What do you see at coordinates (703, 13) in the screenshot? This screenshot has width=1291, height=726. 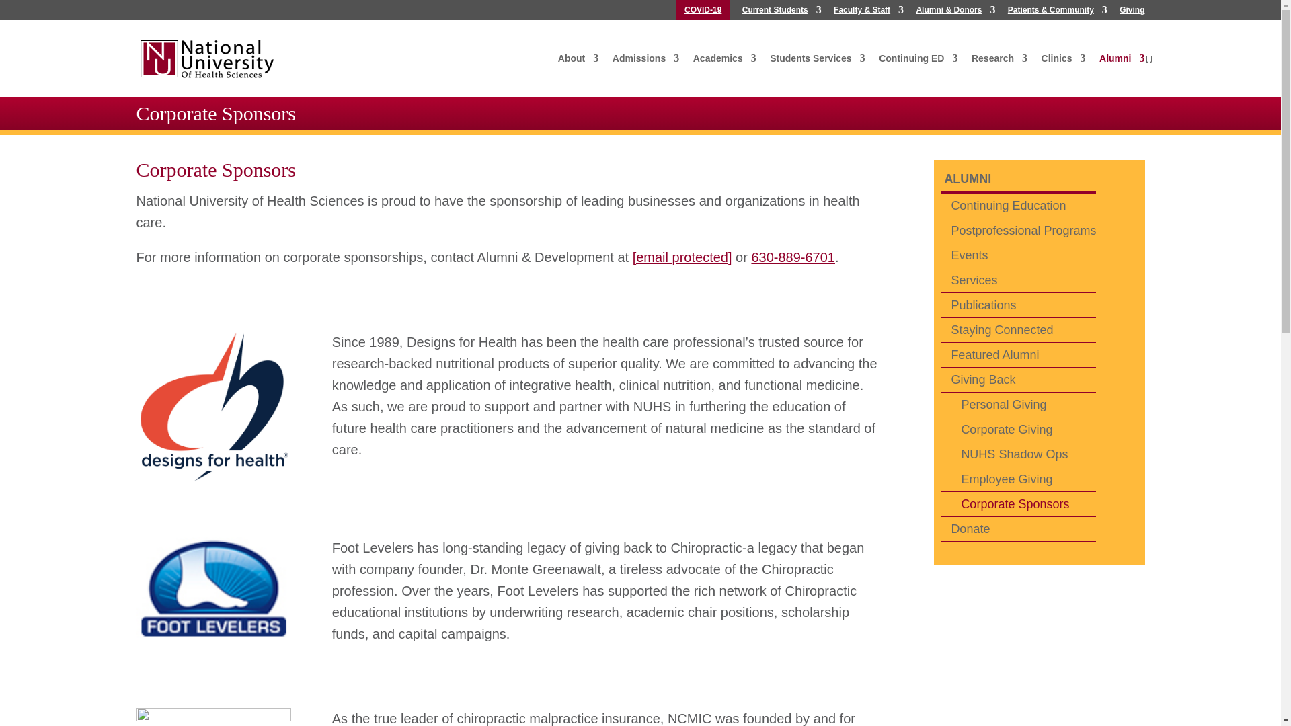 I see `COVID-19` at bounding box center [703, 13].